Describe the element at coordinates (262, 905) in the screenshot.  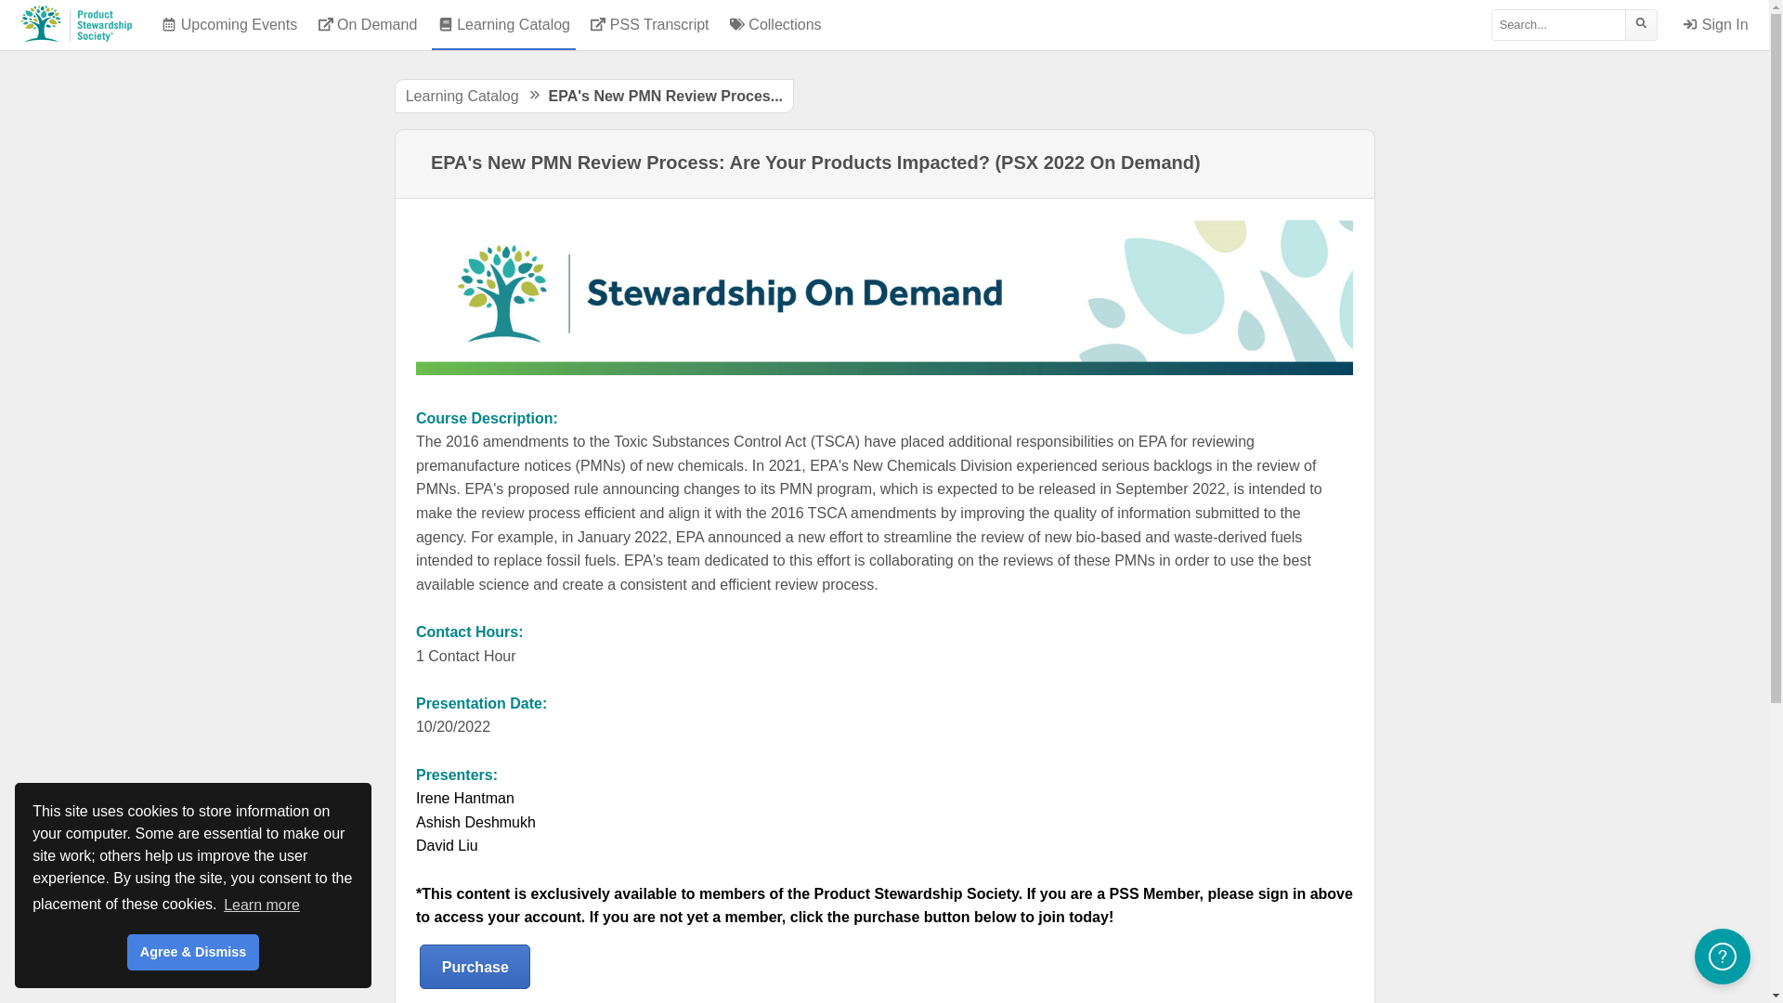
I see `Learn more` at that location.